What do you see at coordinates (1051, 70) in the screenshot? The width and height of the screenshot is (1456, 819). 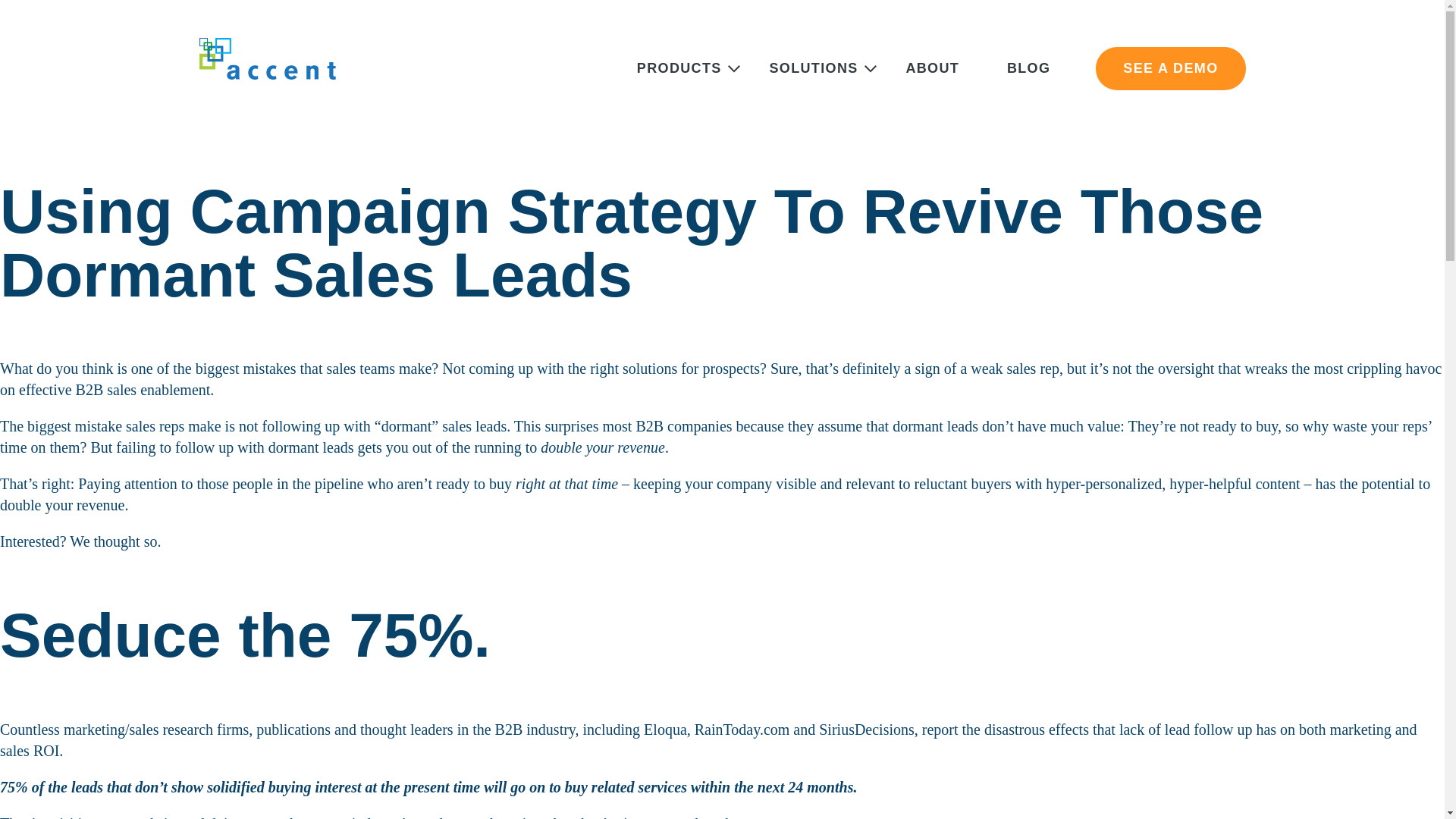 I see `BLOG` at bounding box center [1051, 70].